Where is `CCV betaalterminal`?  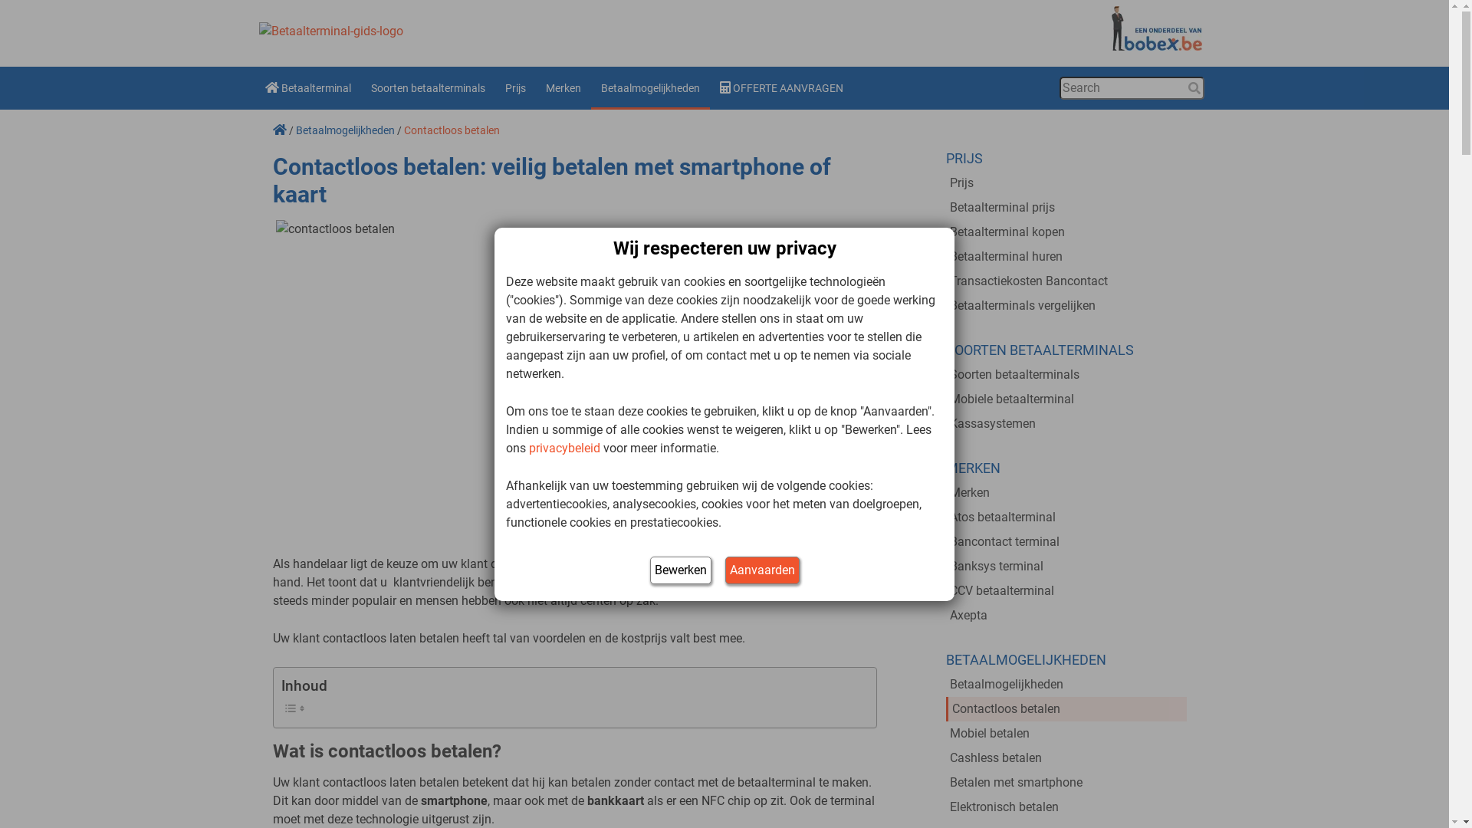 CCV betaalterminal is located at coordinates (1066, 591).